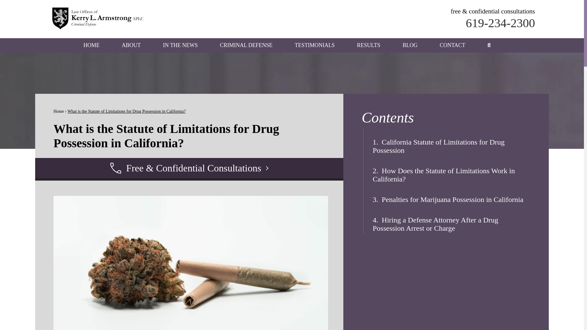  Describe the element at coordinates (59, 111) in the screenshot. I see `Home` at that location.